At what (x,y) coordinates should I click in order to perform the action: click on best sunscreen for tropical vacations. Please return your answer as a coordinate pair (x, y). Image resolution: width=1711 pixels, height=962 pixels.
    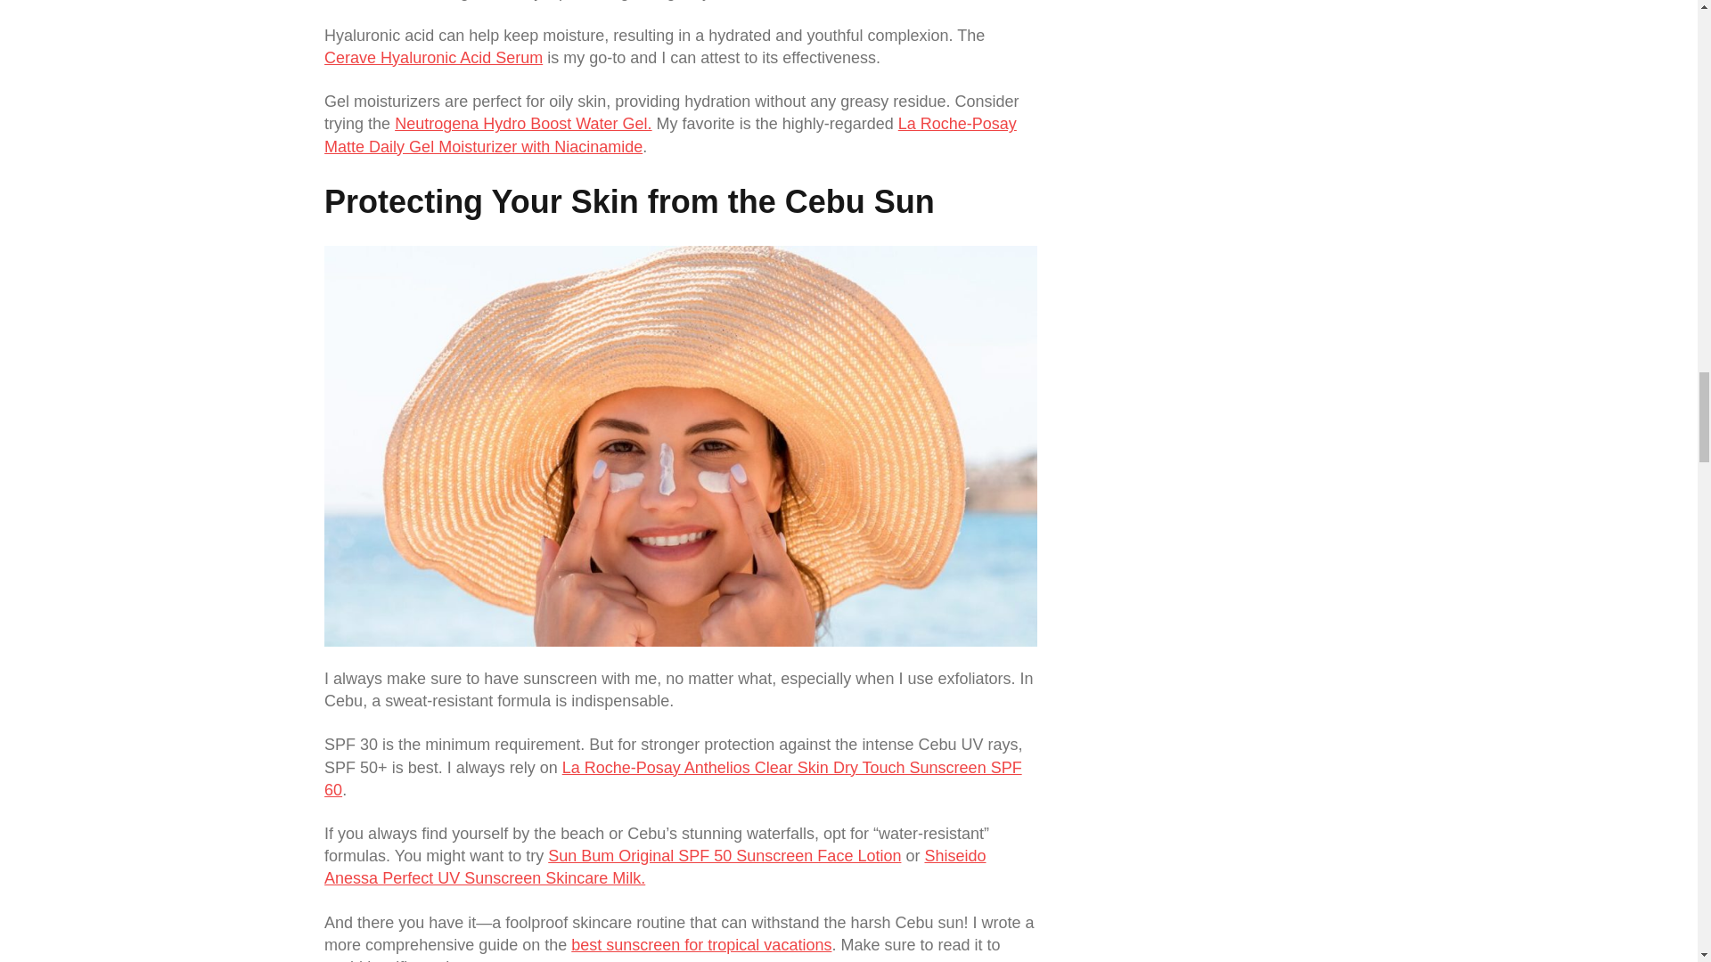
    Looking at the image, I should click on (701, 944).